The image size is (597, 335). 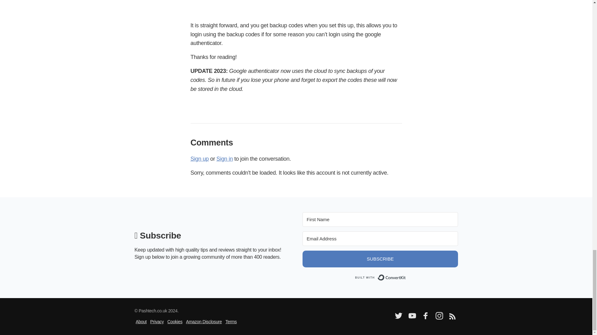 I want to click on Sign up, so click(x=199, y=159).